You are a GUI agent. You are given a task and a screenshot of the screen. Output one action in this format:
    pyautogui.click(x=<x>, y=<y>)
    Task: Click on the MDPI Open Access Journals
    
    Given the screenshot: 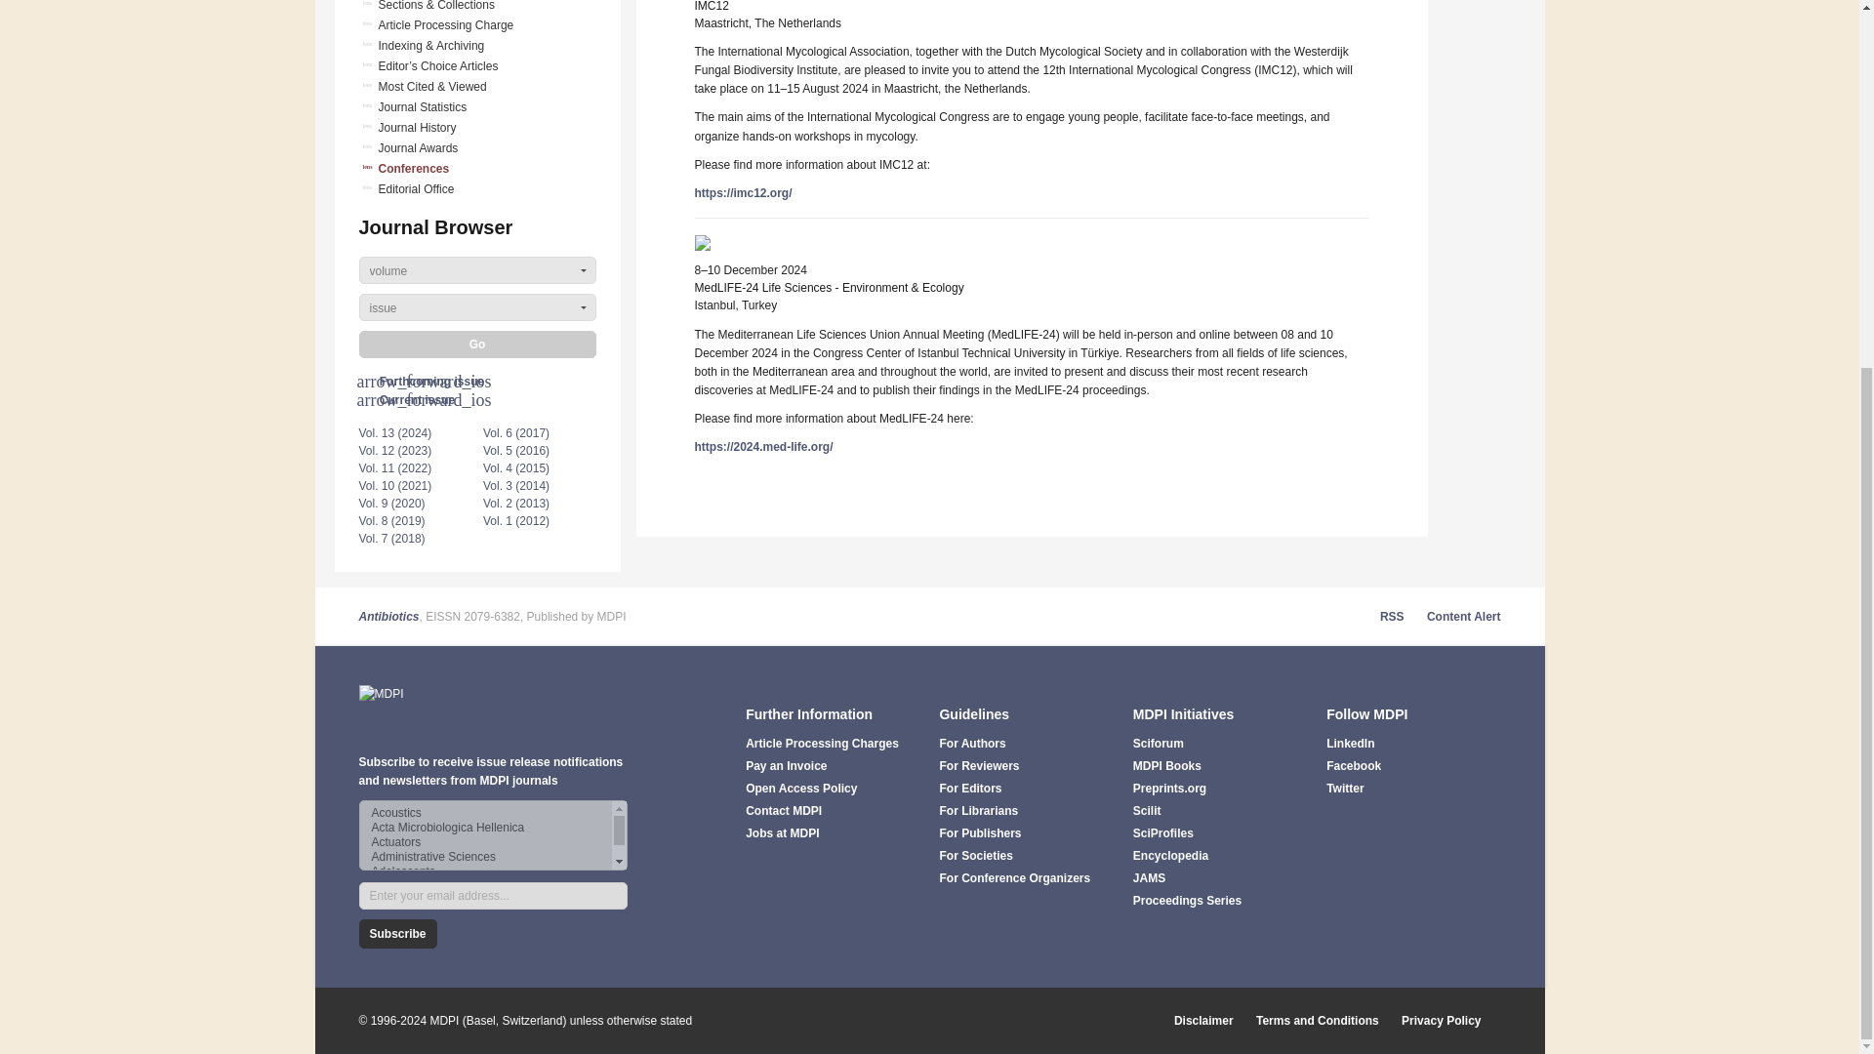 What is the action you would take?
    pyautogui.click(x=494, y=709)
    